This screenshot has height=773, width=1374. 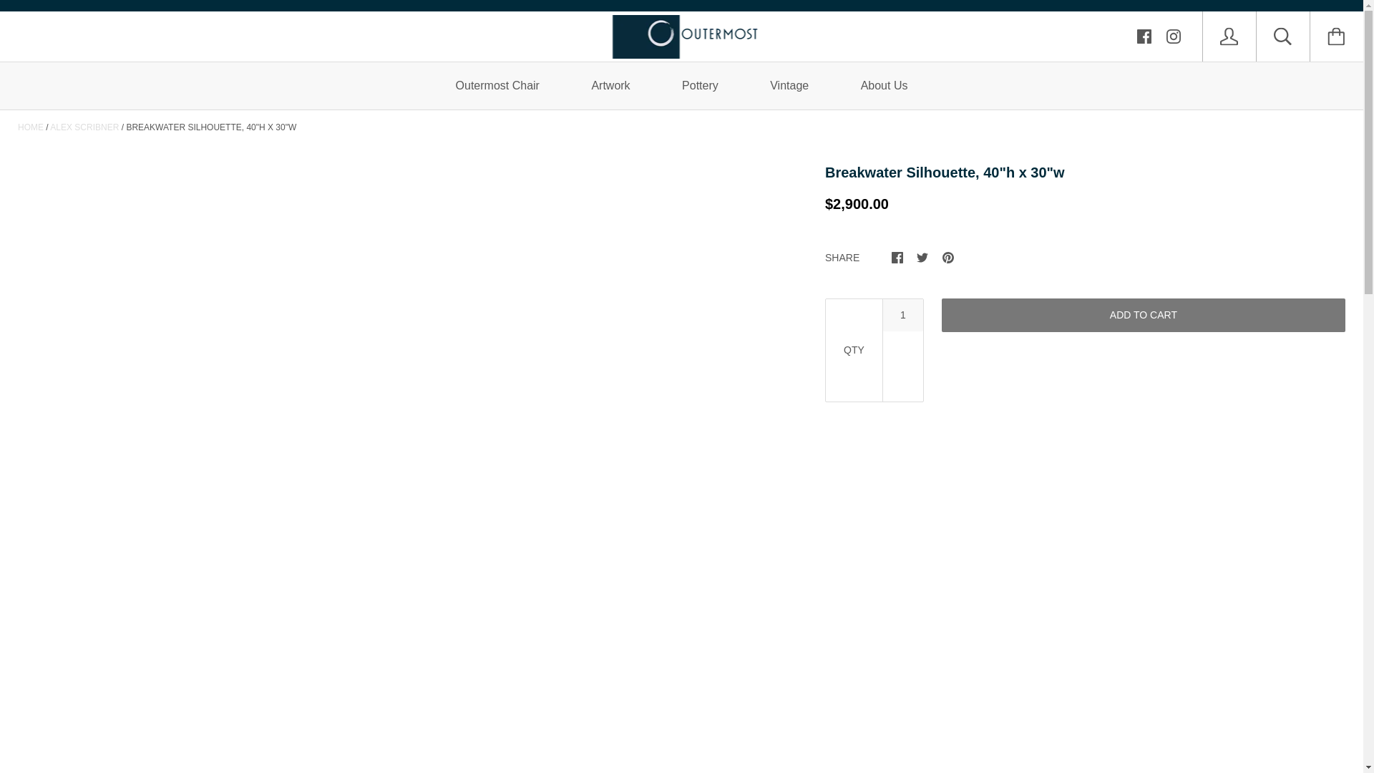 What do you see at coordinates (789, 86) in the screenshot?
I see `Vintage` at bounding box center [789, 86].